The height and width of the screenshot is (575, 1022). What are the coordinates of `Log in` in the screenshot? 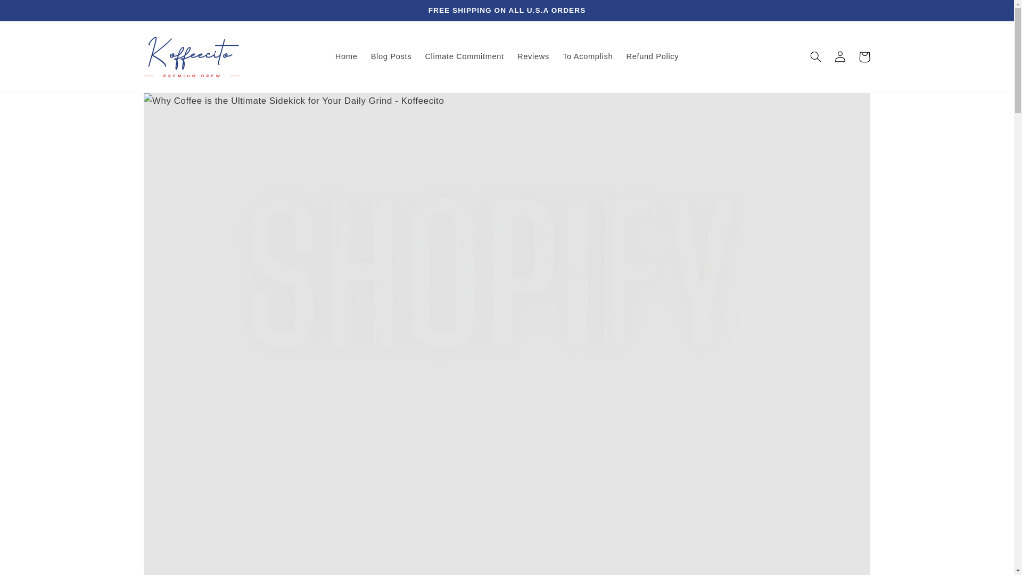 It's located at (840, 56).